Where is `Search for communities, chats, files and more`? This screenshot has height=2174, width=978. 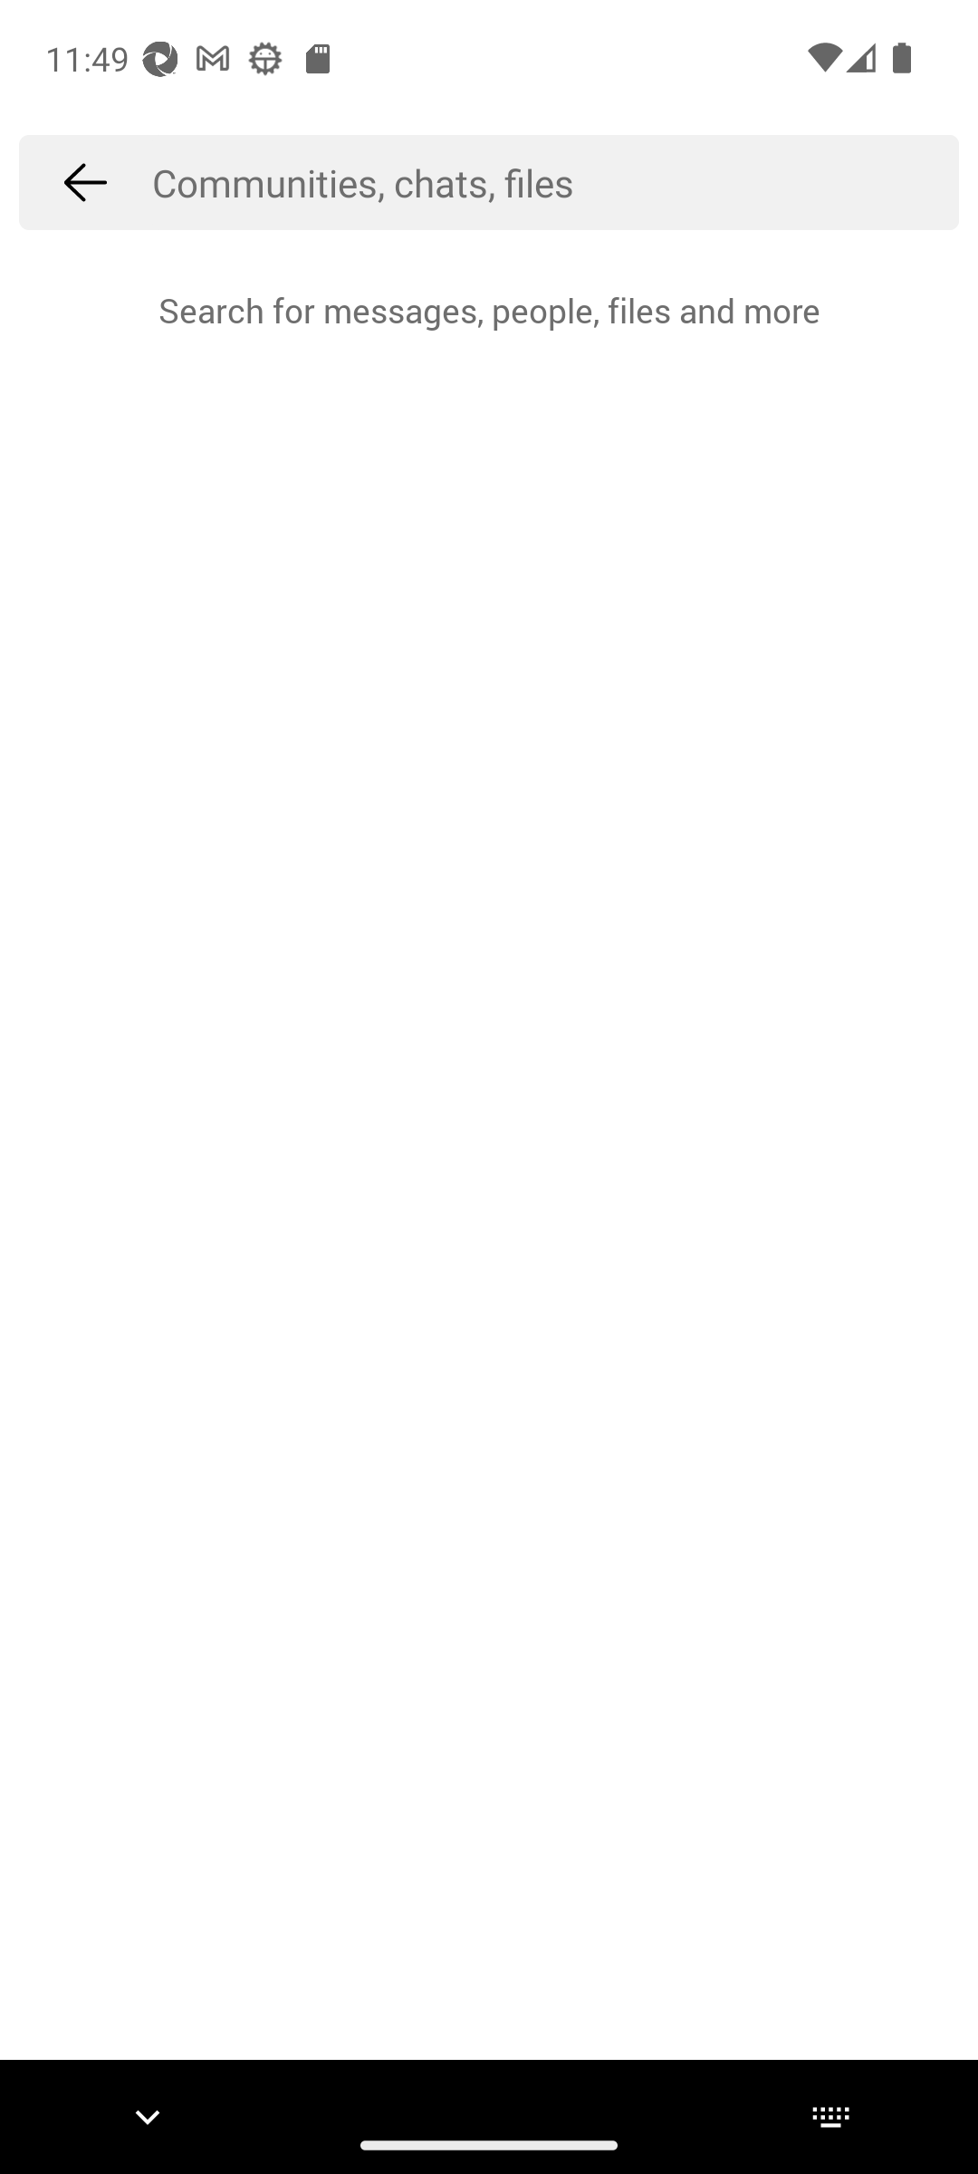 Search for communities, chats, files and more is located at coordinates (556, 182).